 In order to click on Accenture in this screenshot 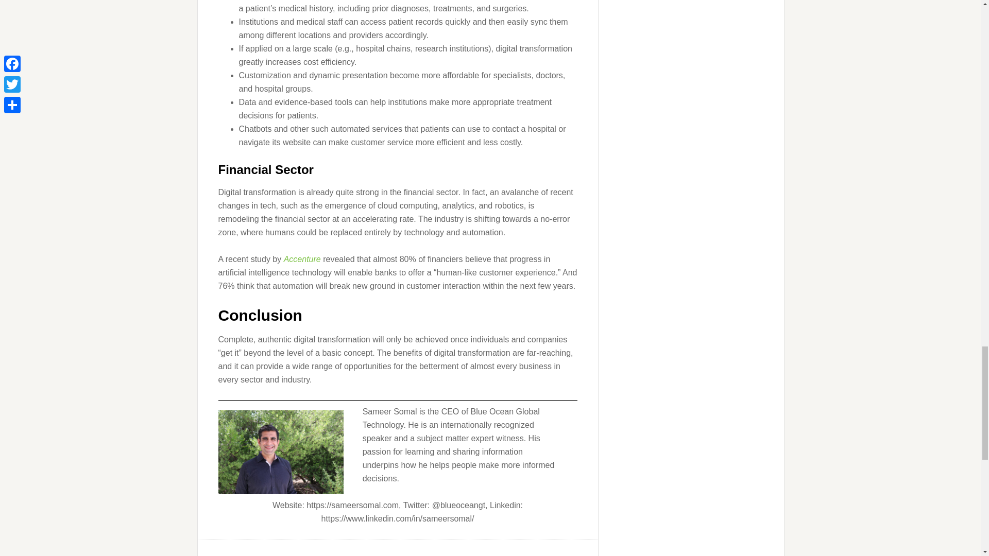, I will do `click(302, 258)`.